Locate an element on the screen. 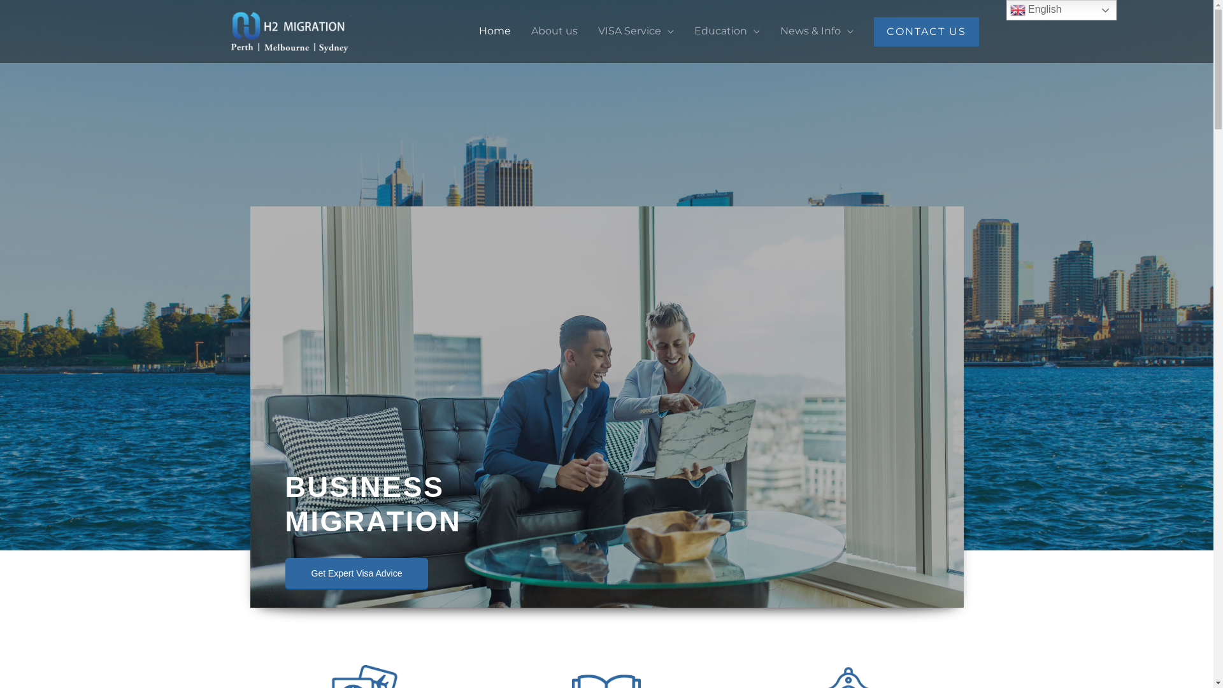 The height and width of the screenshot is (688, 1223). About us is located at coordinates (554, 31).